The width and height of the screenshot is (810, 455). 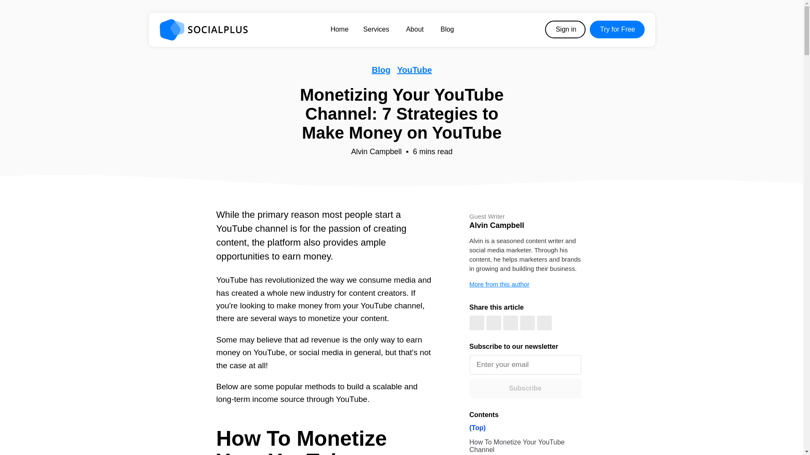 What do you see at coordinates (377, 29) in the screenshot?
I see `Services` at bounding box center [377, 29].